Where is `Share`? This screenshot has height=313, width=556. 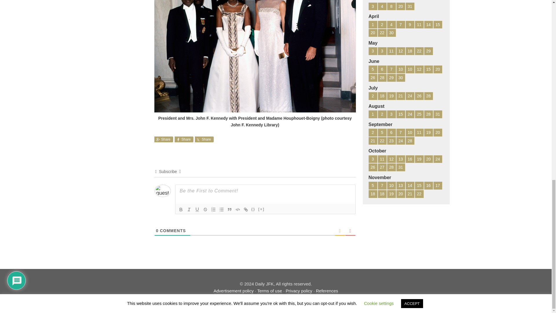 Share is located at coordinates (204, 139).